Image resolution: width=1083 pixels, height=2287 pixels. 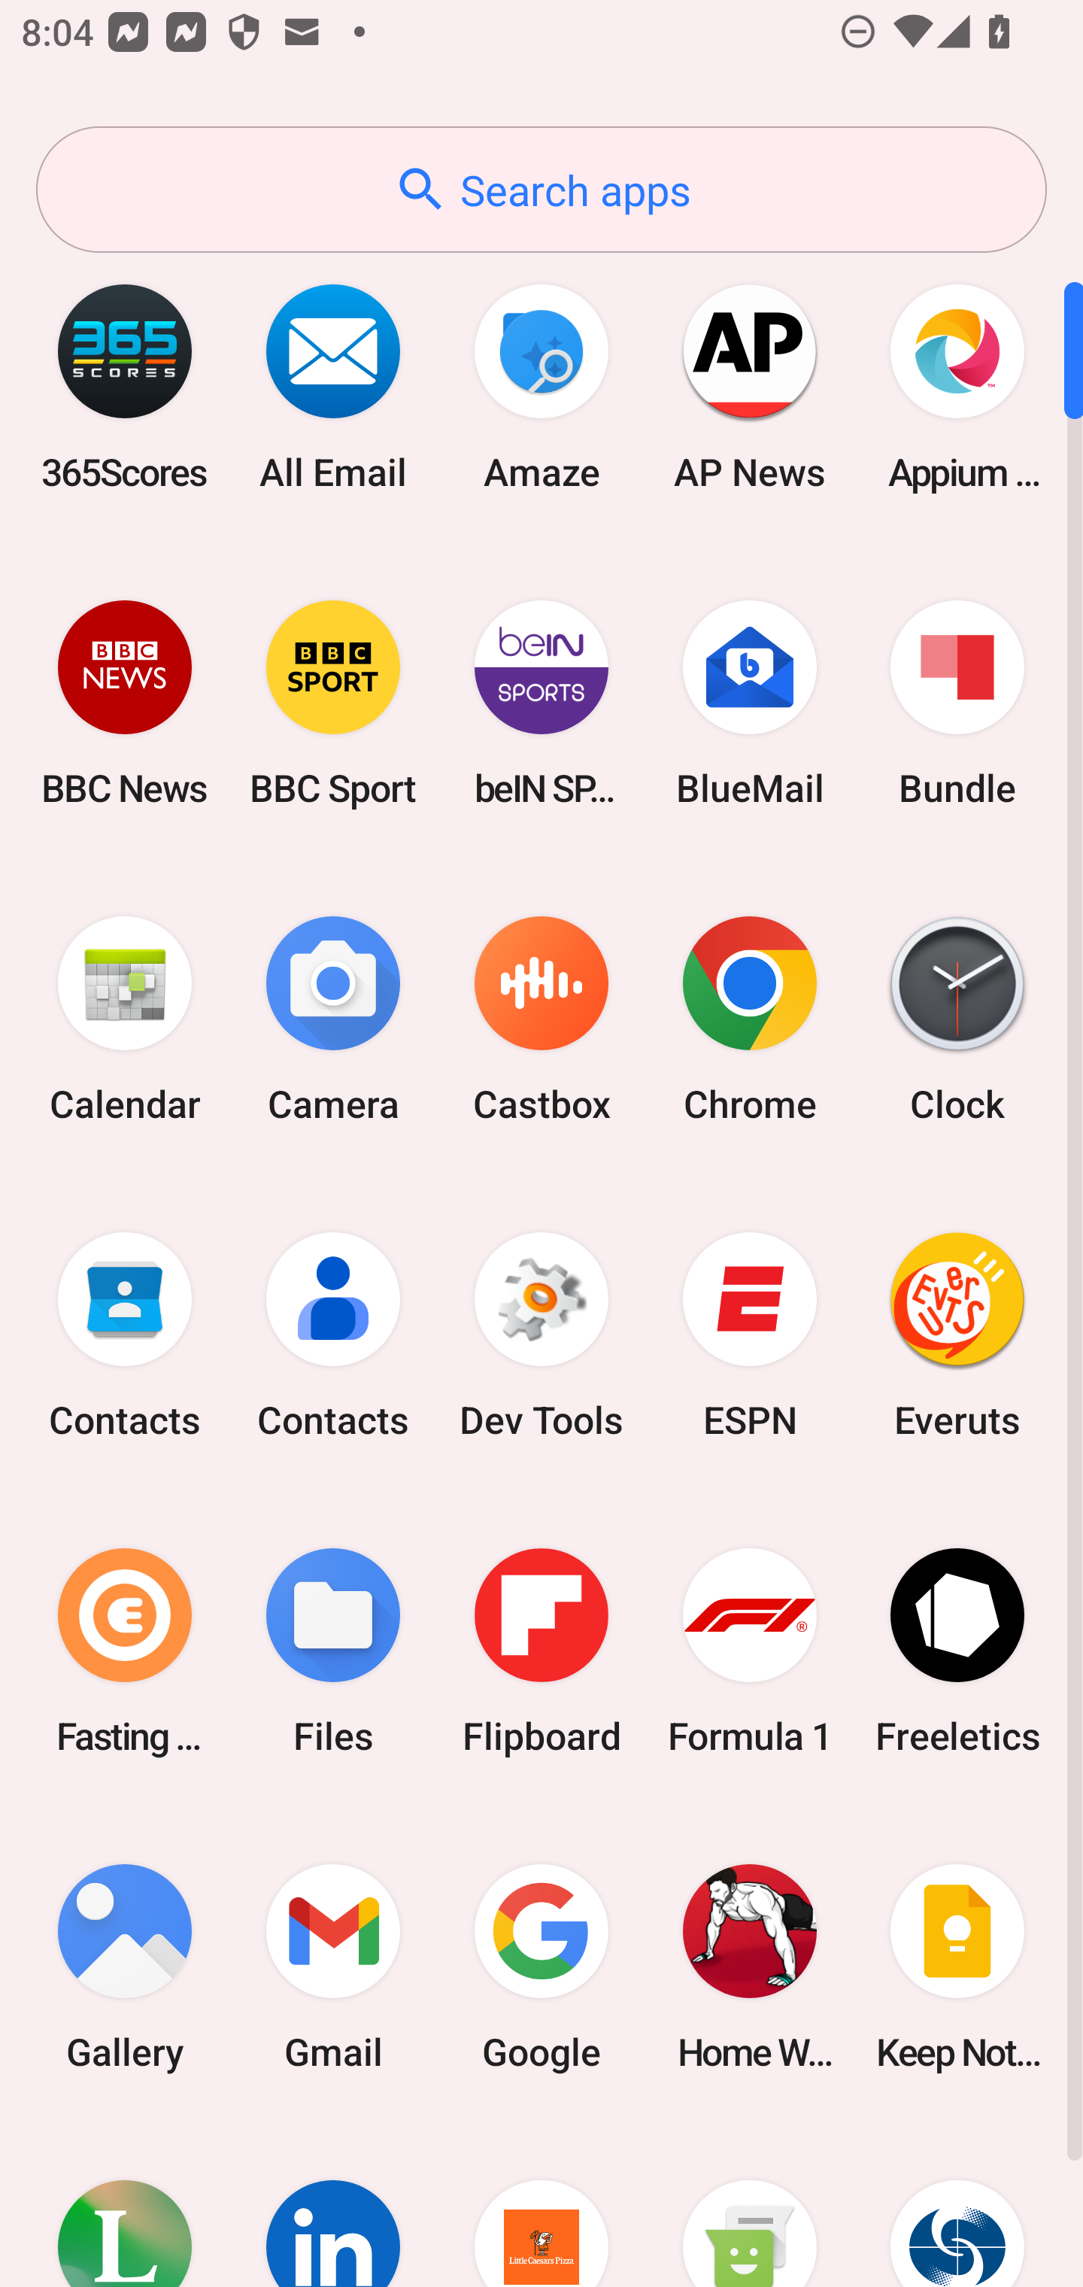 I want to click on Fasting Coach, so click(x=125, y=1651).